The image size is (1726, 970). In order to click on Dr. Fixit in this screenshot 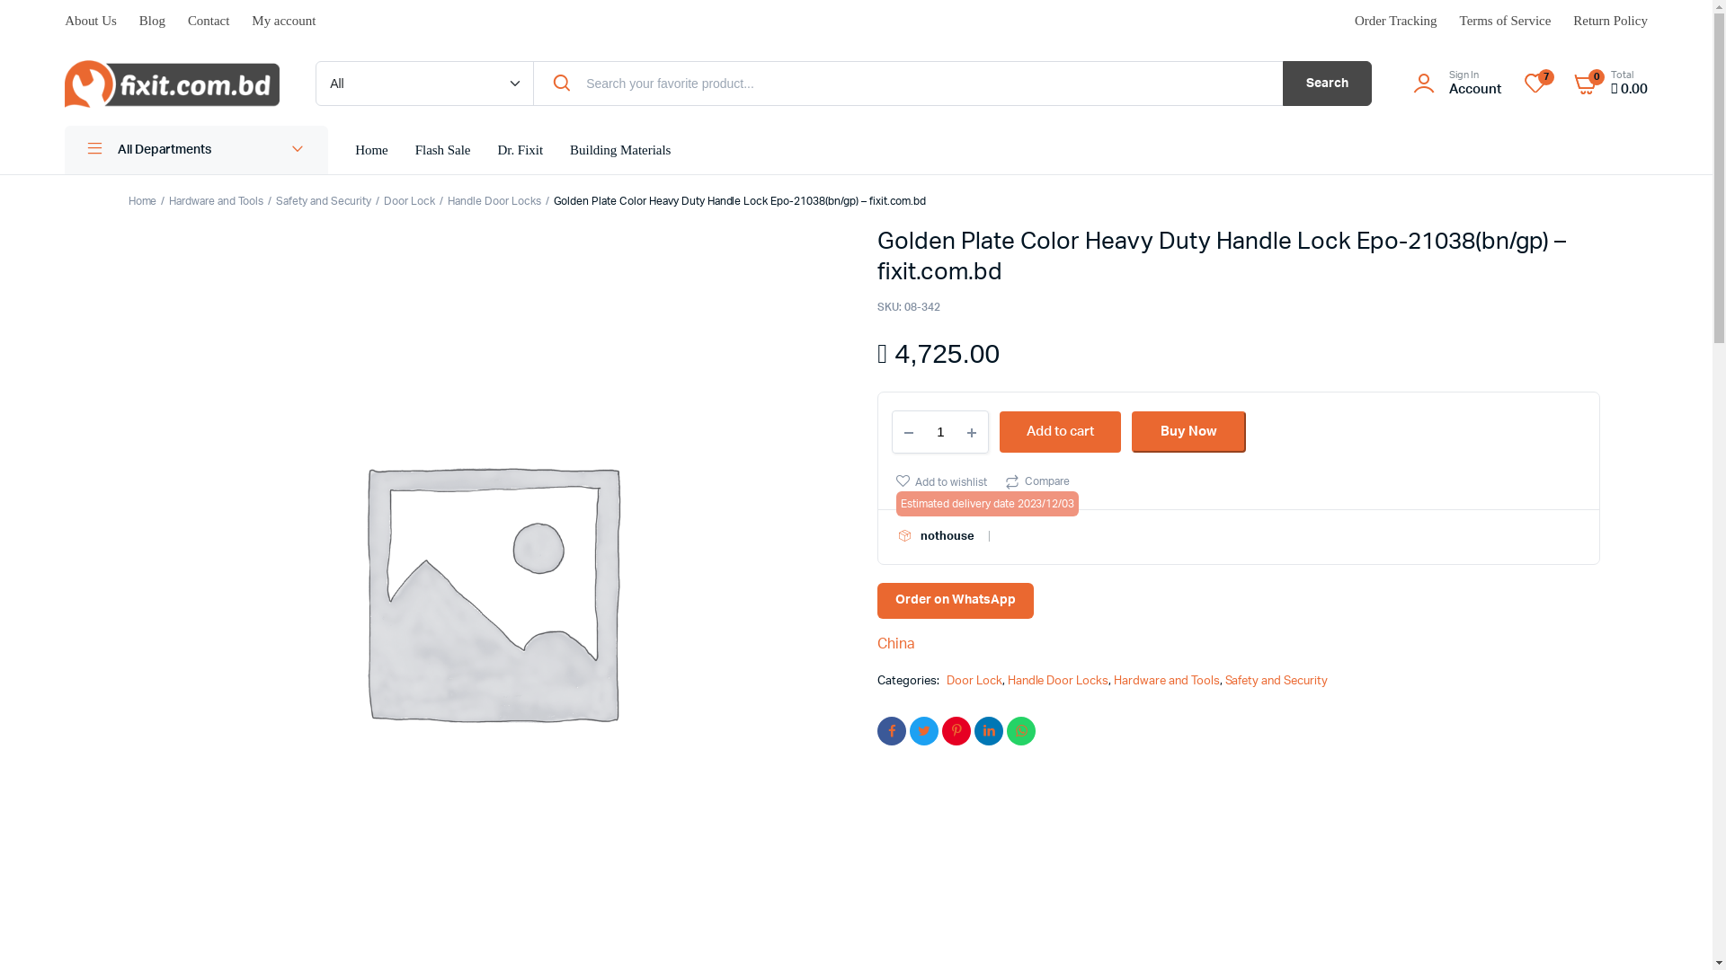, I will do `click(520, 150)`.